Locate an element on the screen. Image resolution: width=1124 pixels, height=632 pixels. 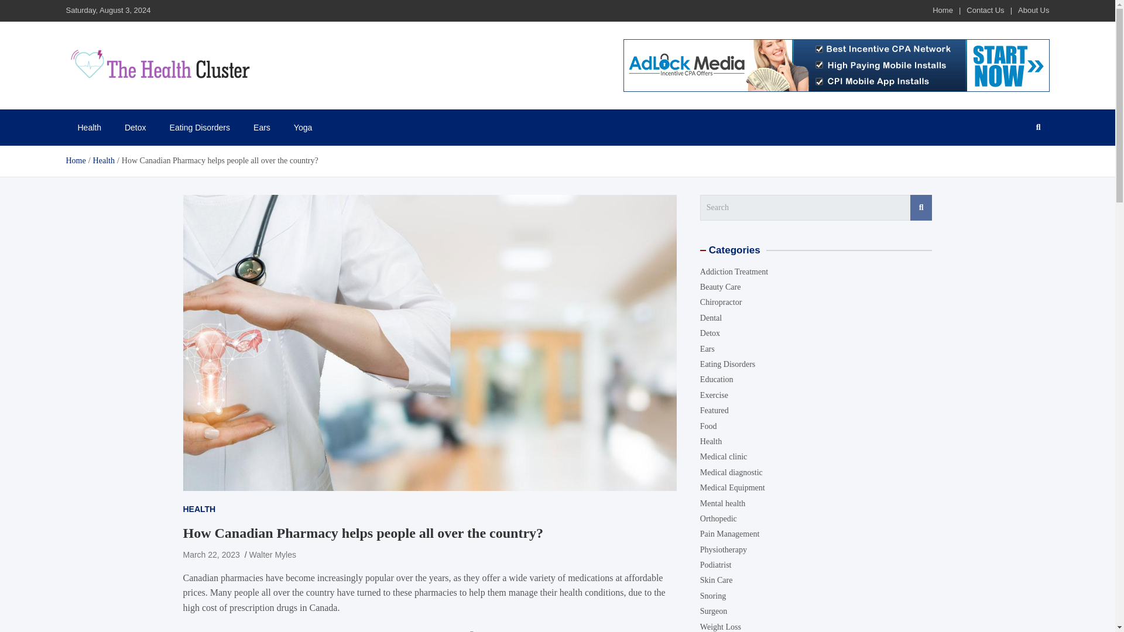
Medical Equipment is located at coordinates (733, 488).